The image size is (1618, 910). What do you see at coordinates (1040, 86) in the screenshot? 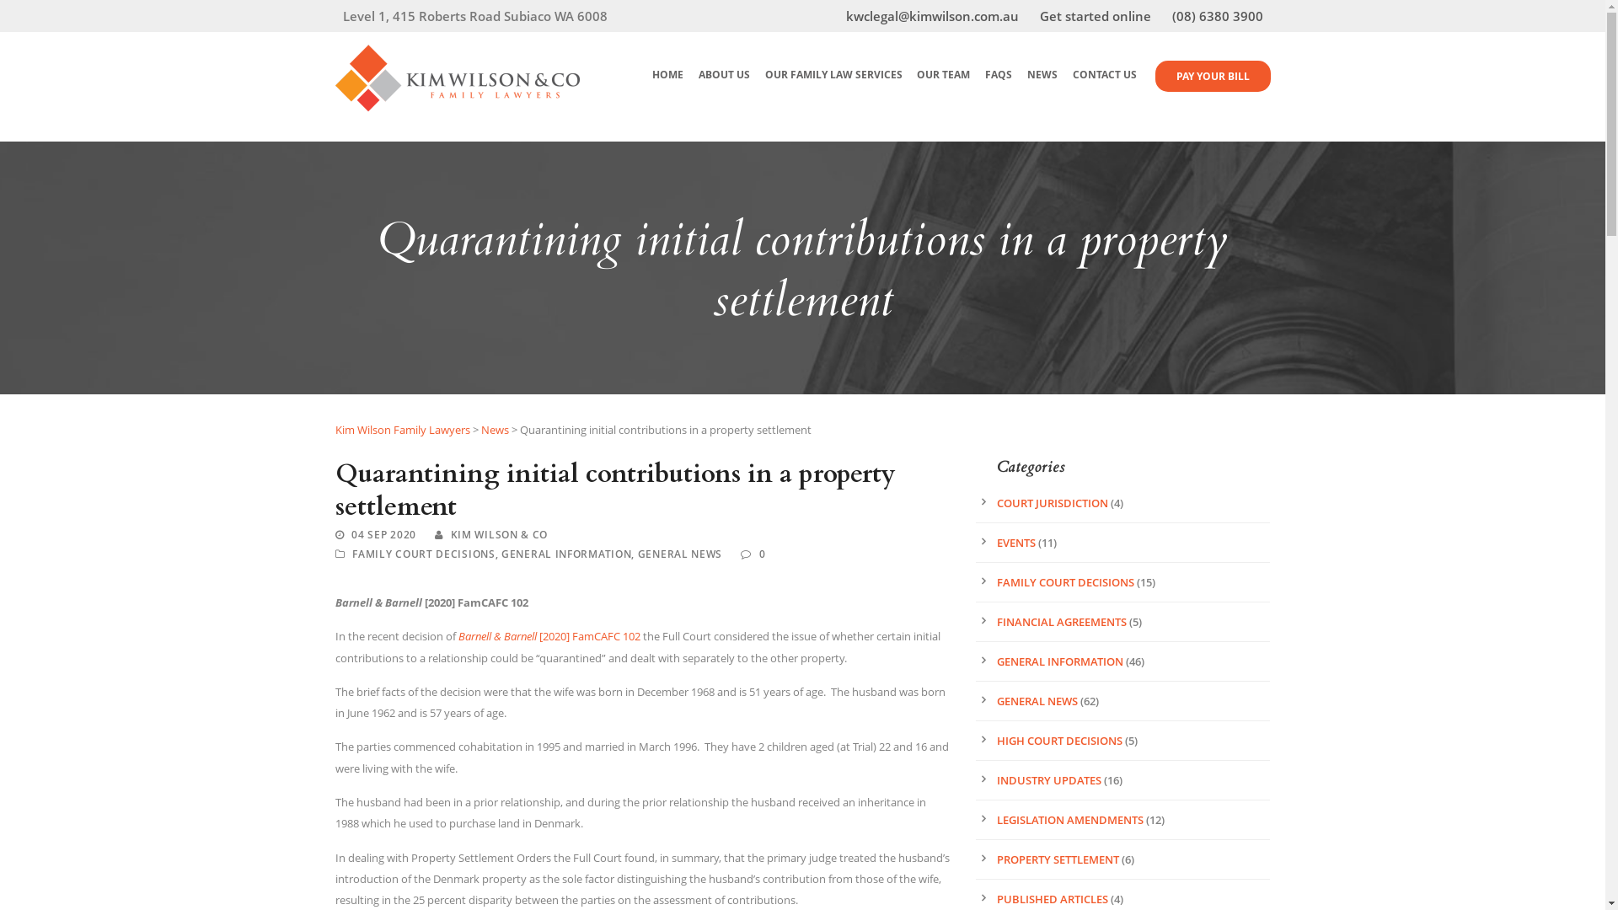
I see `NEWS` at bounding box center [1040, 86].